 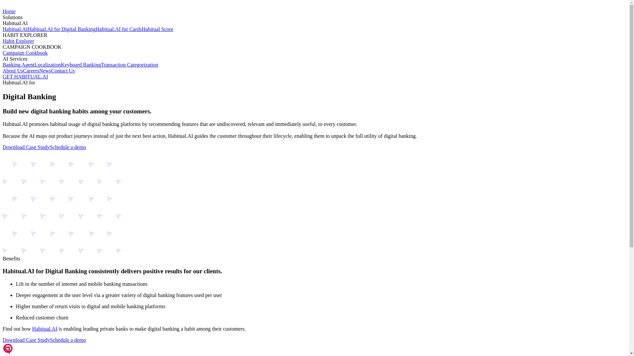 What do you see at coordinates (13, 71) in the screenshot?
I see `About Us` at bounding box center [13, 71].